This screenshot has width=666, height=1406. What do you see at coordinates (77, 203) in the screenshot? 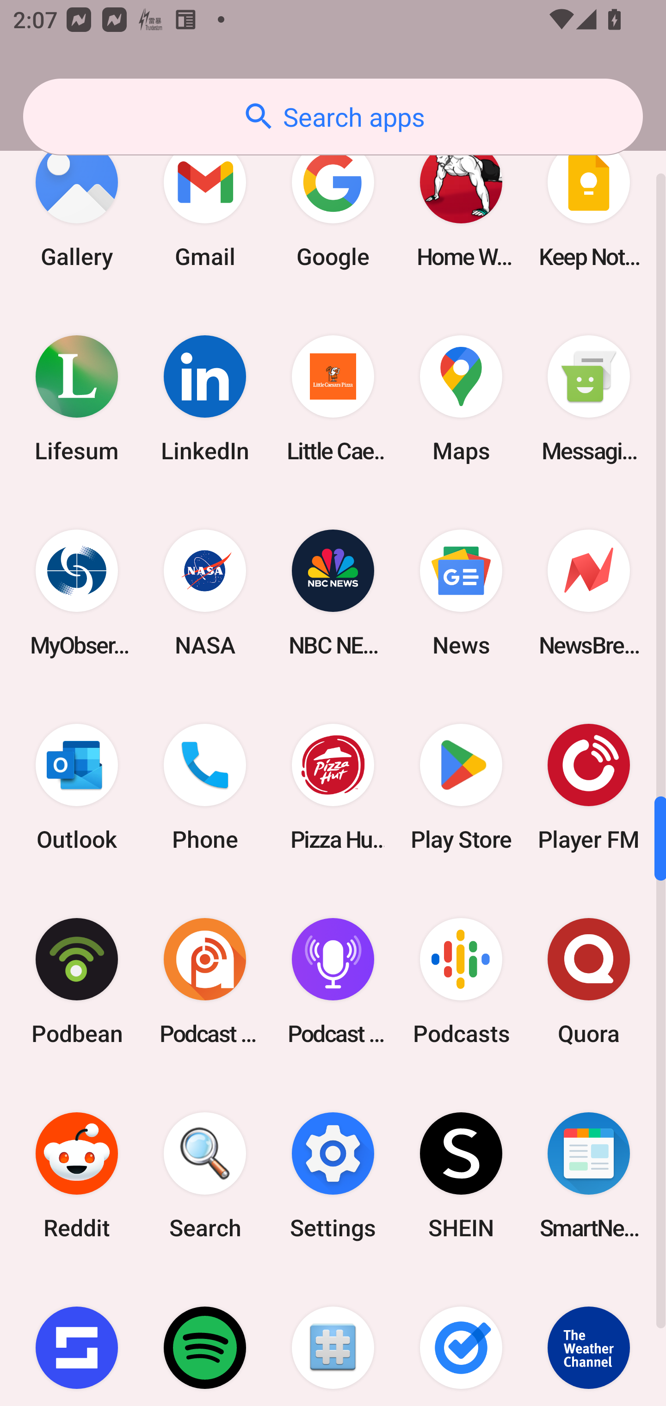
I see `Gallery` at bounding box center [77, 203].